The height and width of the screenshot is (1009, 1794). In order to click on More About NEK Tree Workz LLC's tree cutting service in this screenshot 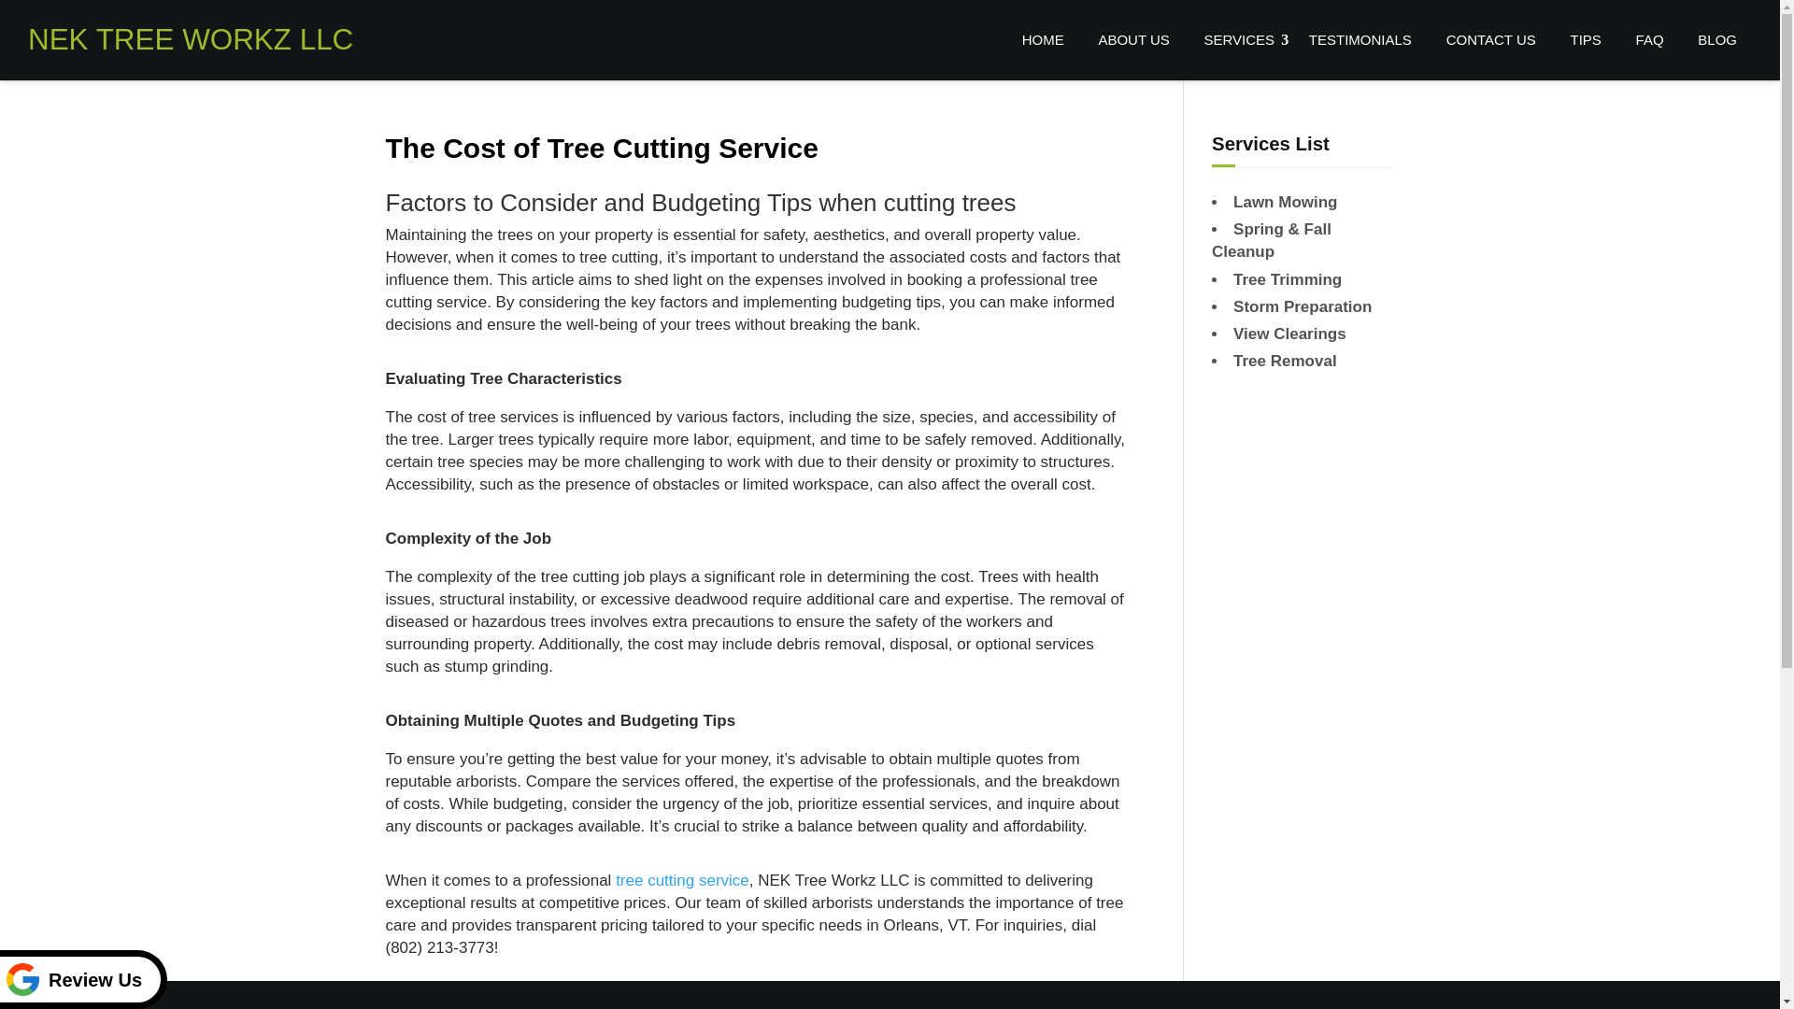, I will do `click(682, 880)`.